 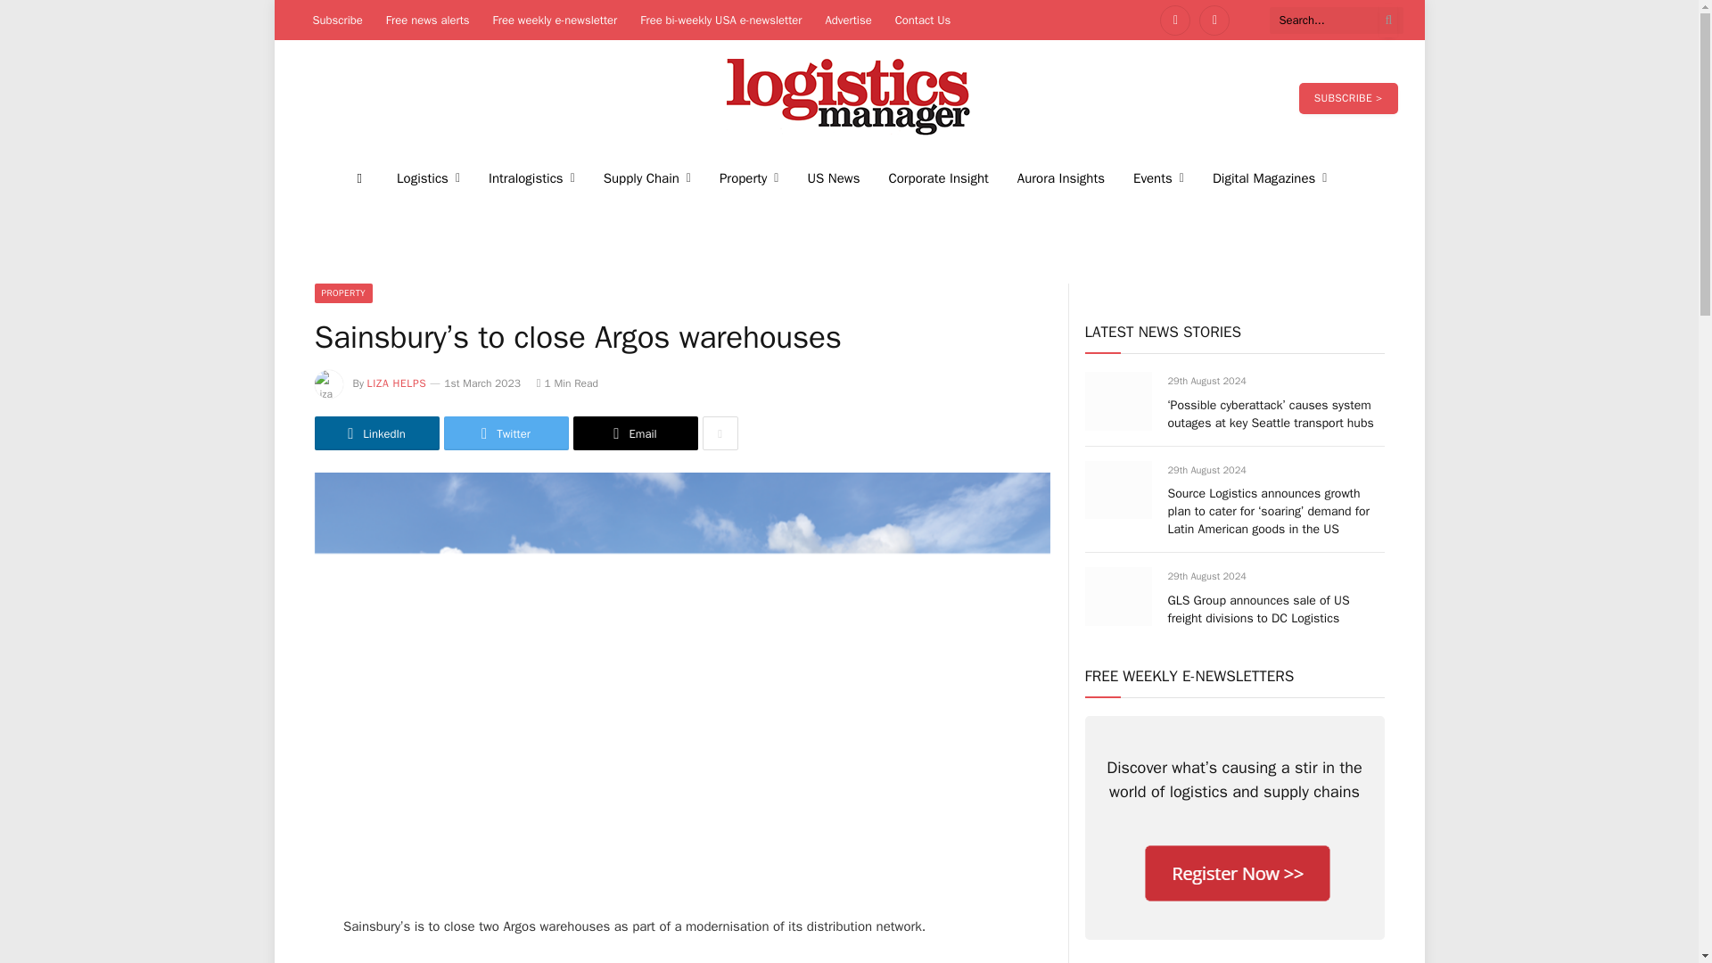 What do you see at coordinates (849, 98) in the screenshot?
I see `Logistics Manager` at bounding box center [849, 98].